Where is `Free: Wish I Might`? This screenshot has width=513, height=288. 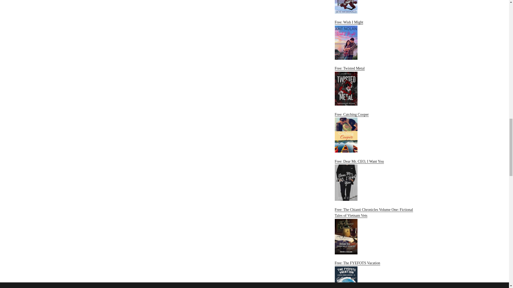
Free: Wish I Might is located at coordinates (374, 39).